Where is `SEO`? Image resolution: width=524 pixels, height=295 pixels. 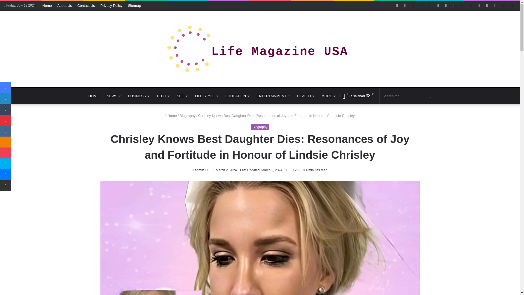
SEO is located at coordinates (182, 96).